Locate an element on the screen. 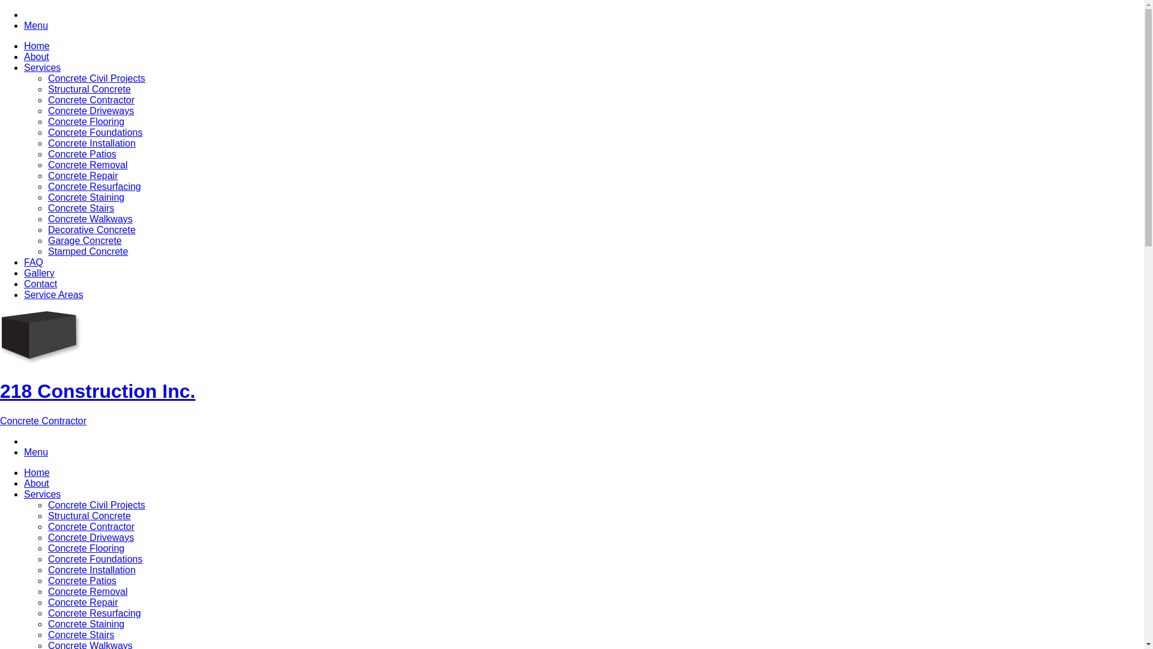  Concrete Installation is located at coordinates (92, 143).